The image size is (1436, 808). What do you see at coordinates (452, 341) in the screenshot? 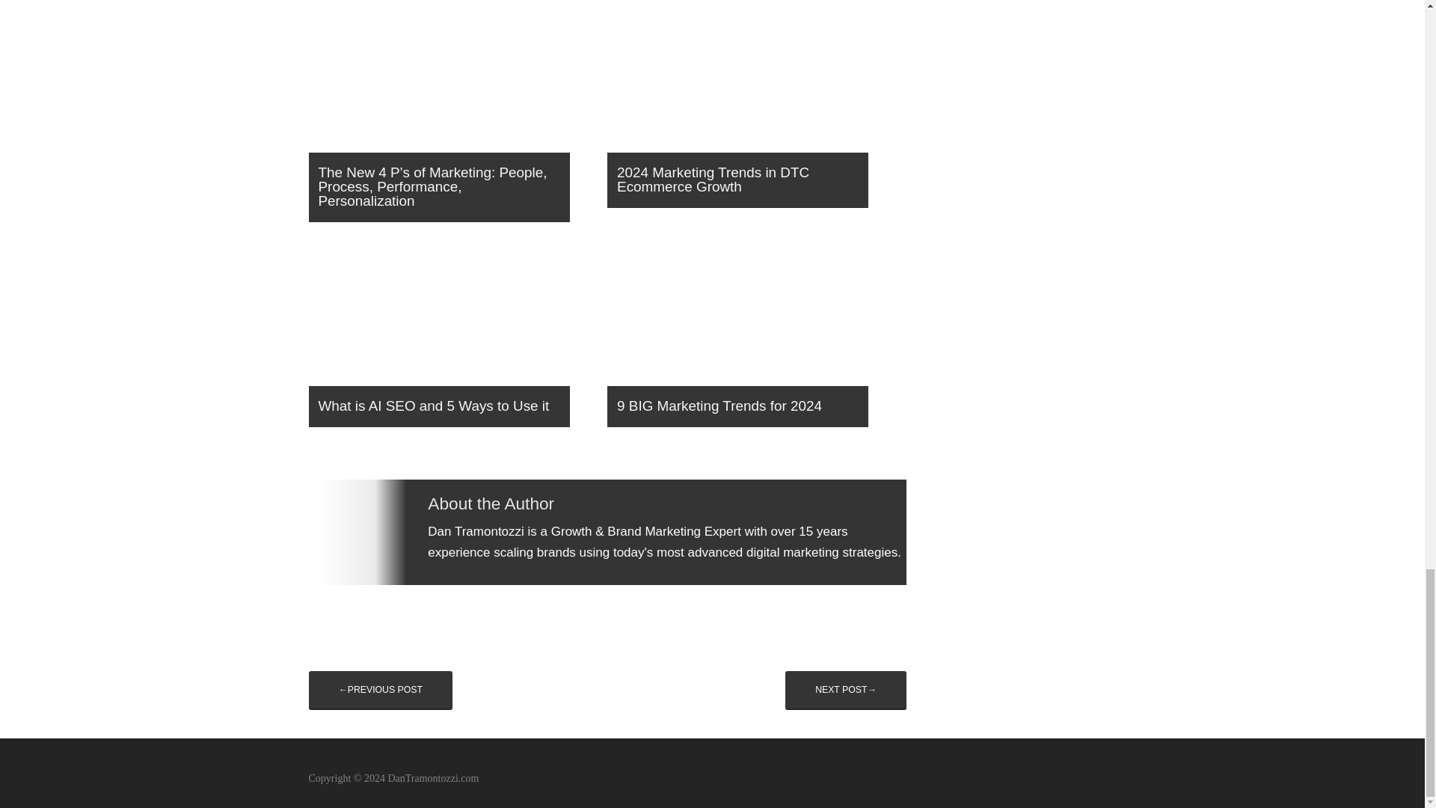
I see `What is AI SEO and 5 Ways to Use it` at bounding box center [452, 341].